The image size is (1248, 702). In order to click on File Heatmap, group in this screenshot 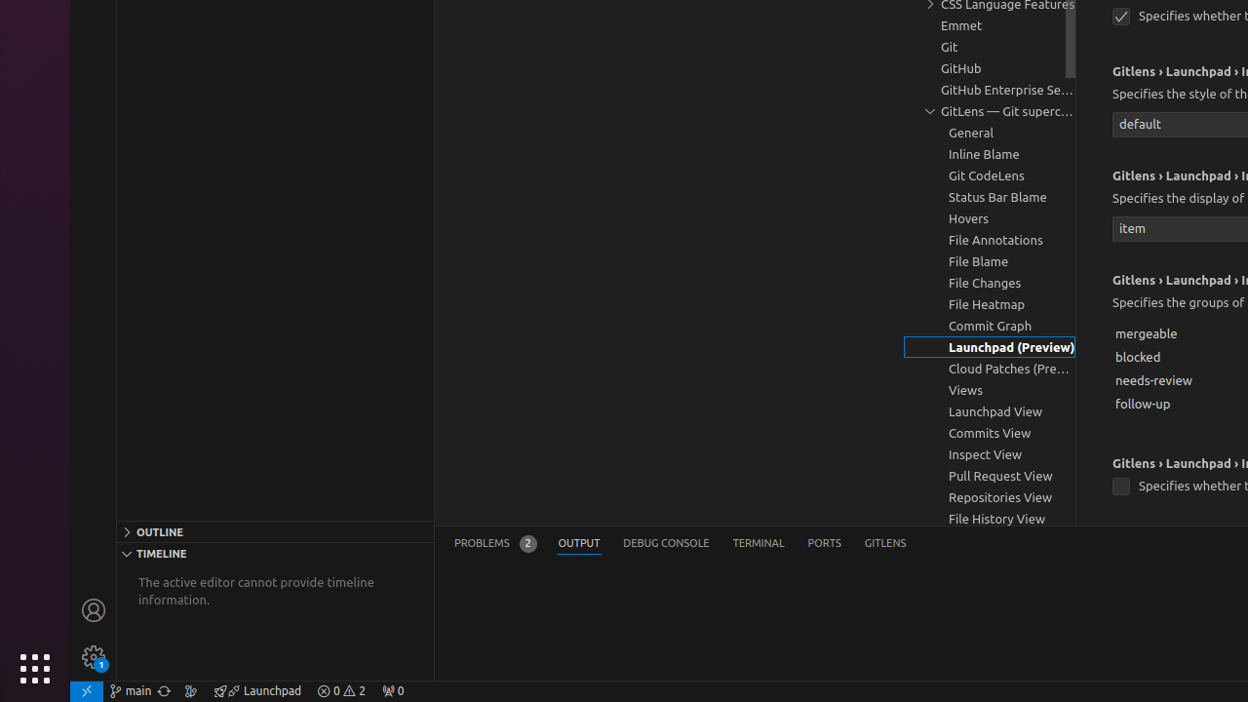, I will do `click(990, 304)`.